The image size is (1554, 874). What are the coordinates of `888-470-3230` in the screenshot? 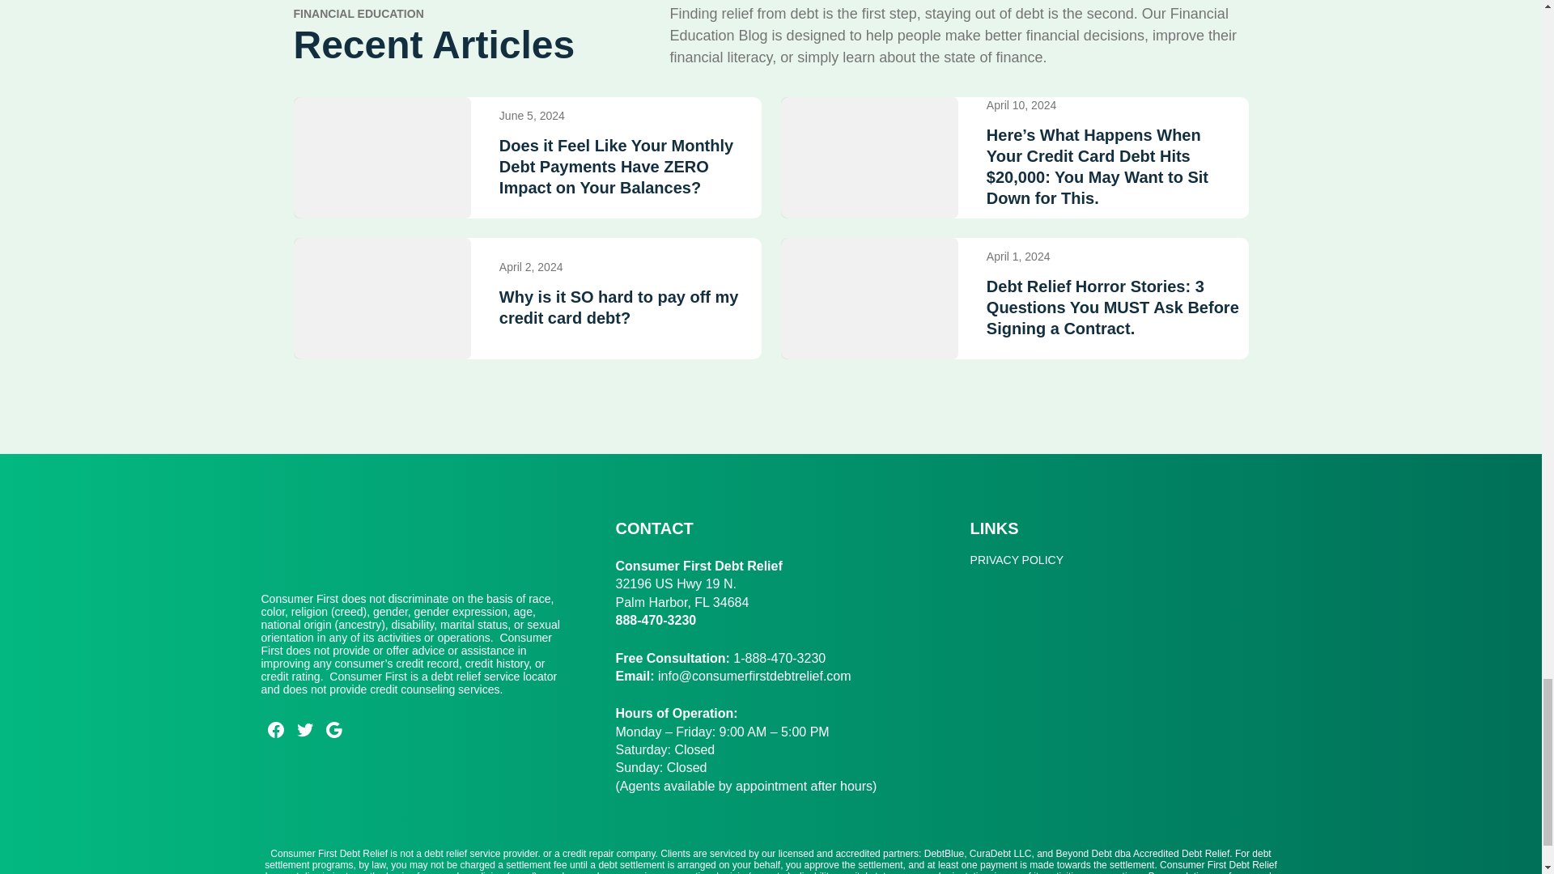 It's located at (656, 620).